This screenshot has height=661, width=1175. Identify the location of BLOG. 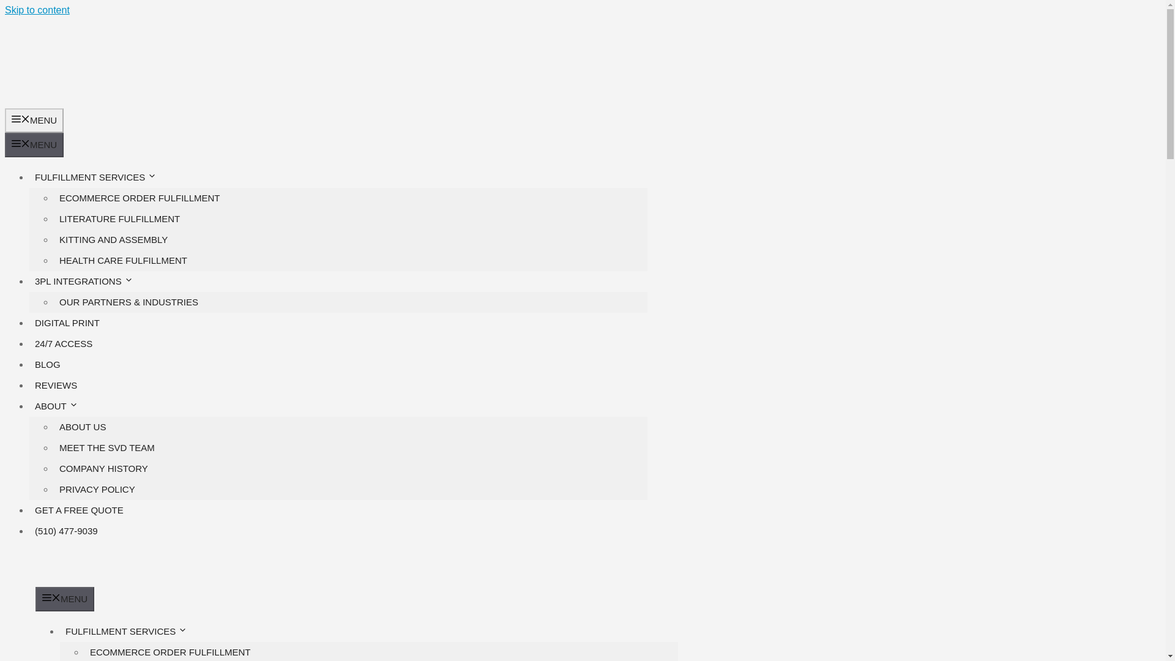
(48, 364).